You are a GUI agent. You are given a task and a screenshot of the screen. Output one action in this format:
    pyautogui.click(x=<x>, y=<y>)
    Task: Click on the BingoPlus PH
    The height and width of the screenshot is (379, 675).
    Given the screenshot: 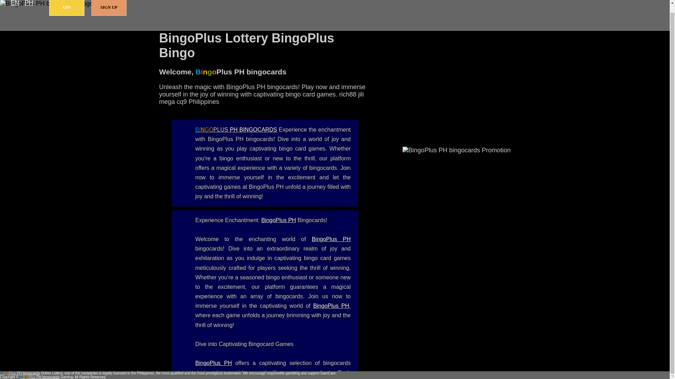 What is the action you would take?
    pyautogui.click(x=331, y=239)
    